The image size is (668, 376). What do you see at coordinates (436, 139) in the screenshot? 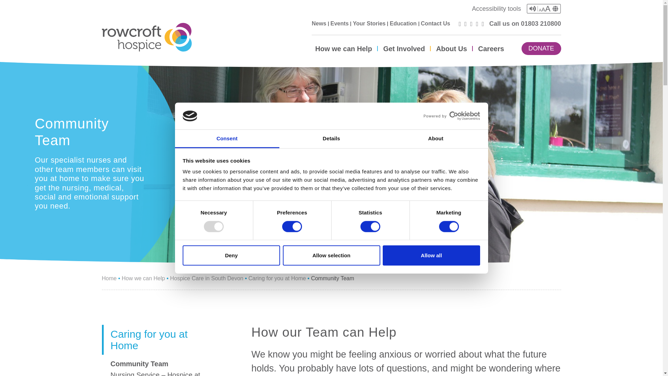
I see `About` at bounding box center [436, 139].